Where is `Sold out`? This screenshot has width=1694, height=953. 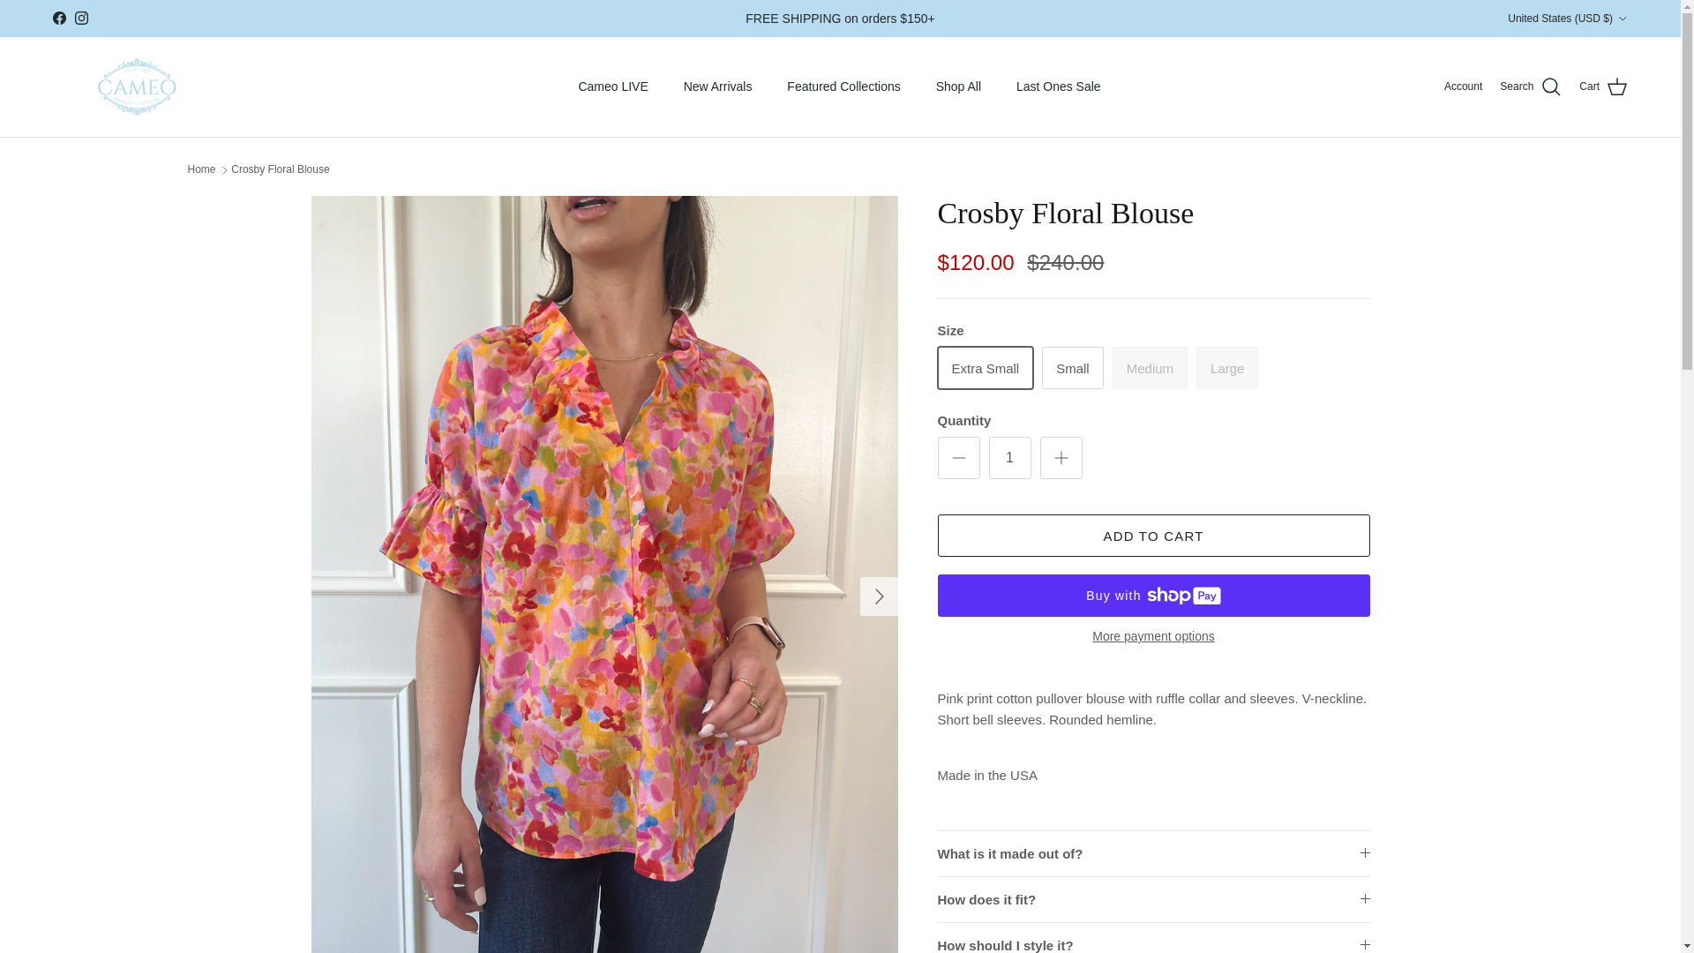
Sold out is located at coordinates (1226, 367).